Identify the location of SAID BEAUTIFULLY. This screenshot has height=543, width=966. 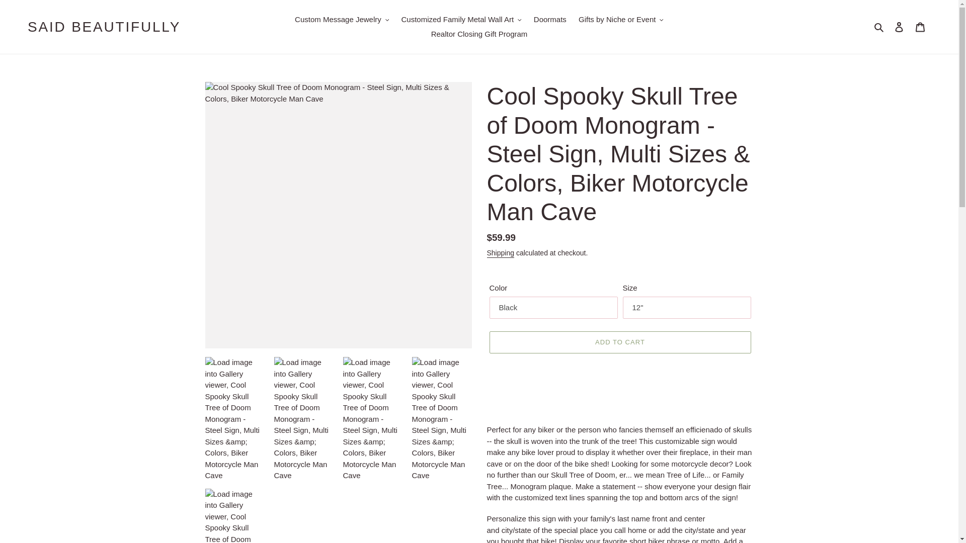
(104, 27).